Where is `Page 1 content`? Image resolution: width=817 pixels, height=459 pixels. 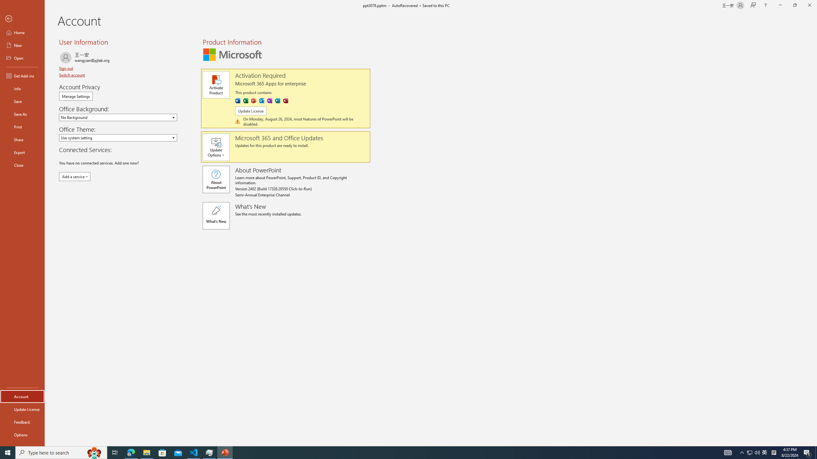 Page 1 content is located at coordinates (404, 272).